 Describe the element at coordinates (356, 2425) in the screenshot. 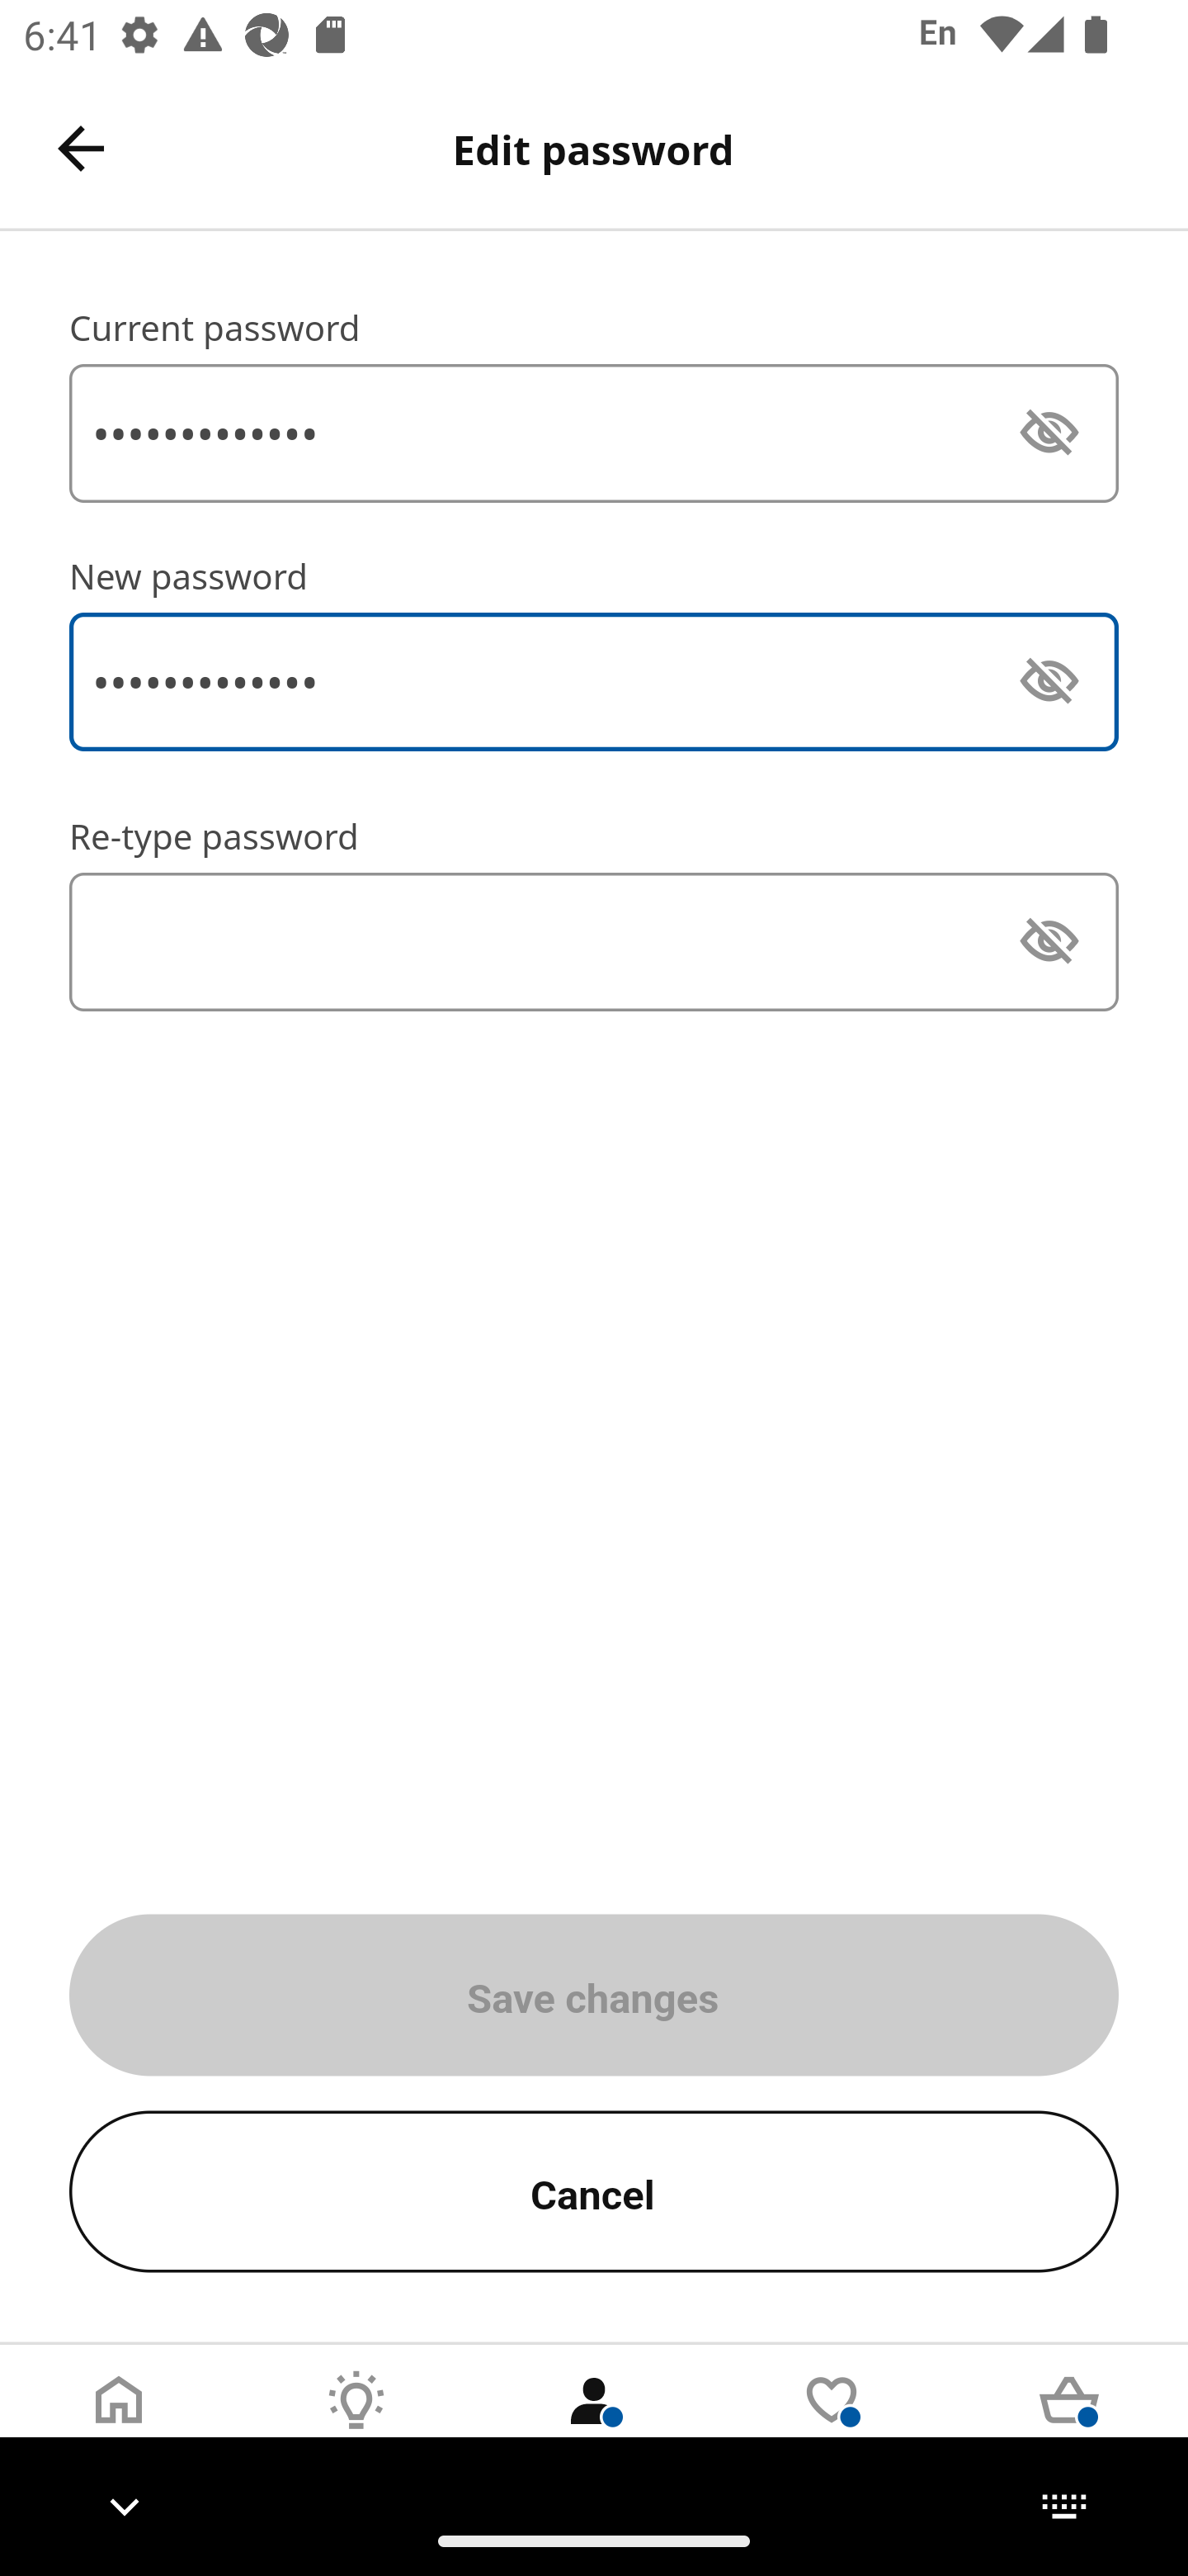

I see `Inspirations
Tab 2 of 5` at that location.